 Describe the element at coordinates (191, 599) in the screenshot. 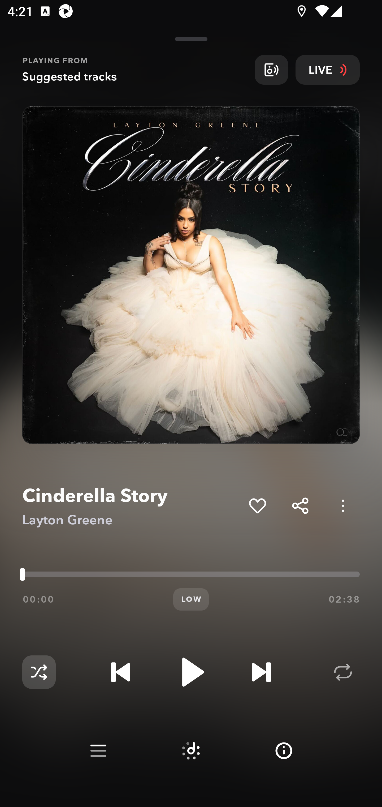

I see `LOW` at that location.